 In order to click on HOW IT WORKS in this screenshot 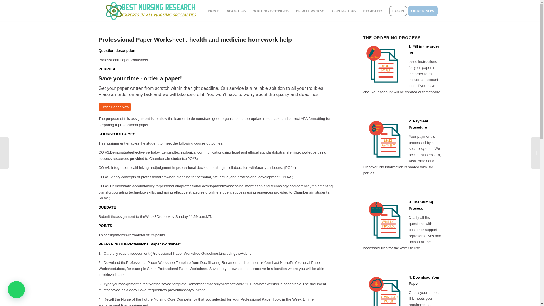, I will do `click(310, 11)`.